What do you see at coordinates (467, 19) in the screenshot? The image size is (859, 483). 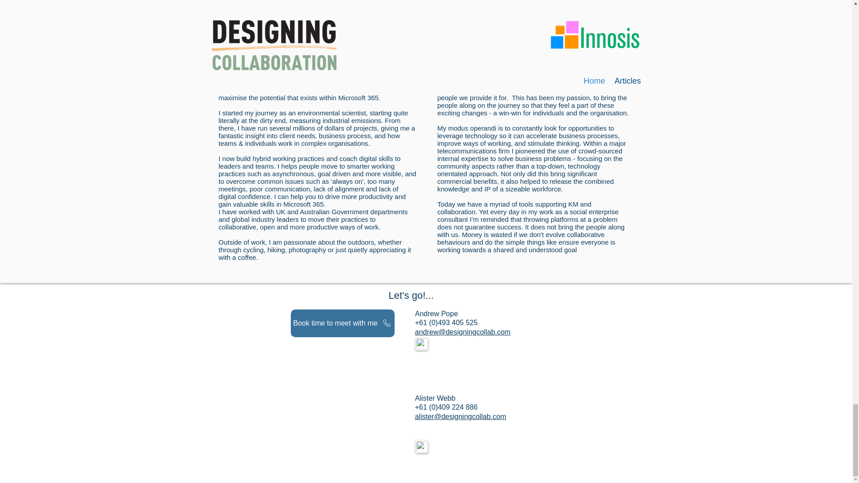 I see `Innosis web site -2.png` at bounding box center [467, 19].